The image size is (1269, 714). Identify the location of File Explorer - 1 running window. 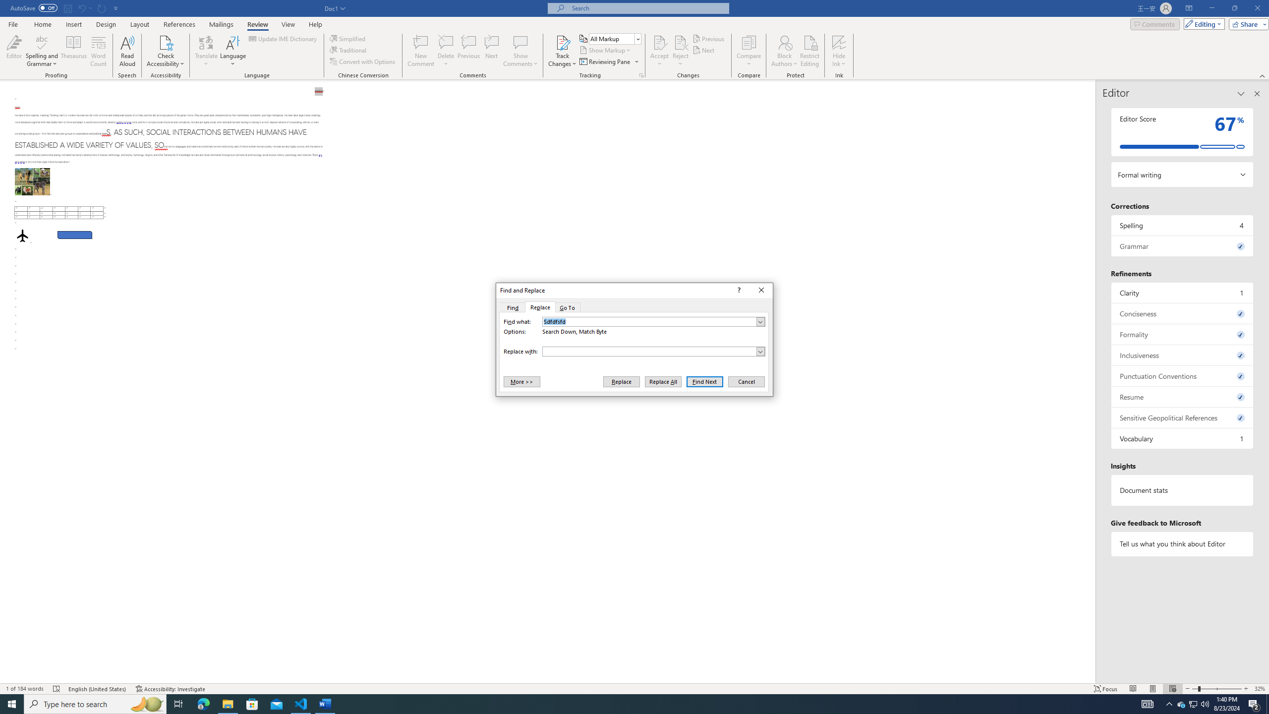
(1183, 543).